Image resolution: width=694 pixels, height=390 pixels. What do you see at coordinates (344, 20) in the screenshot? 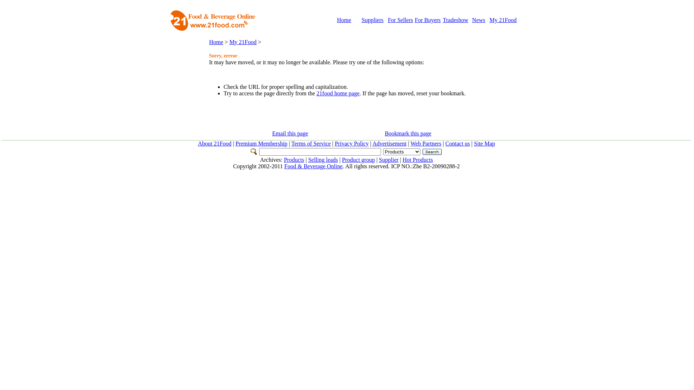
I see `Home` at bounding box center [344, 20].